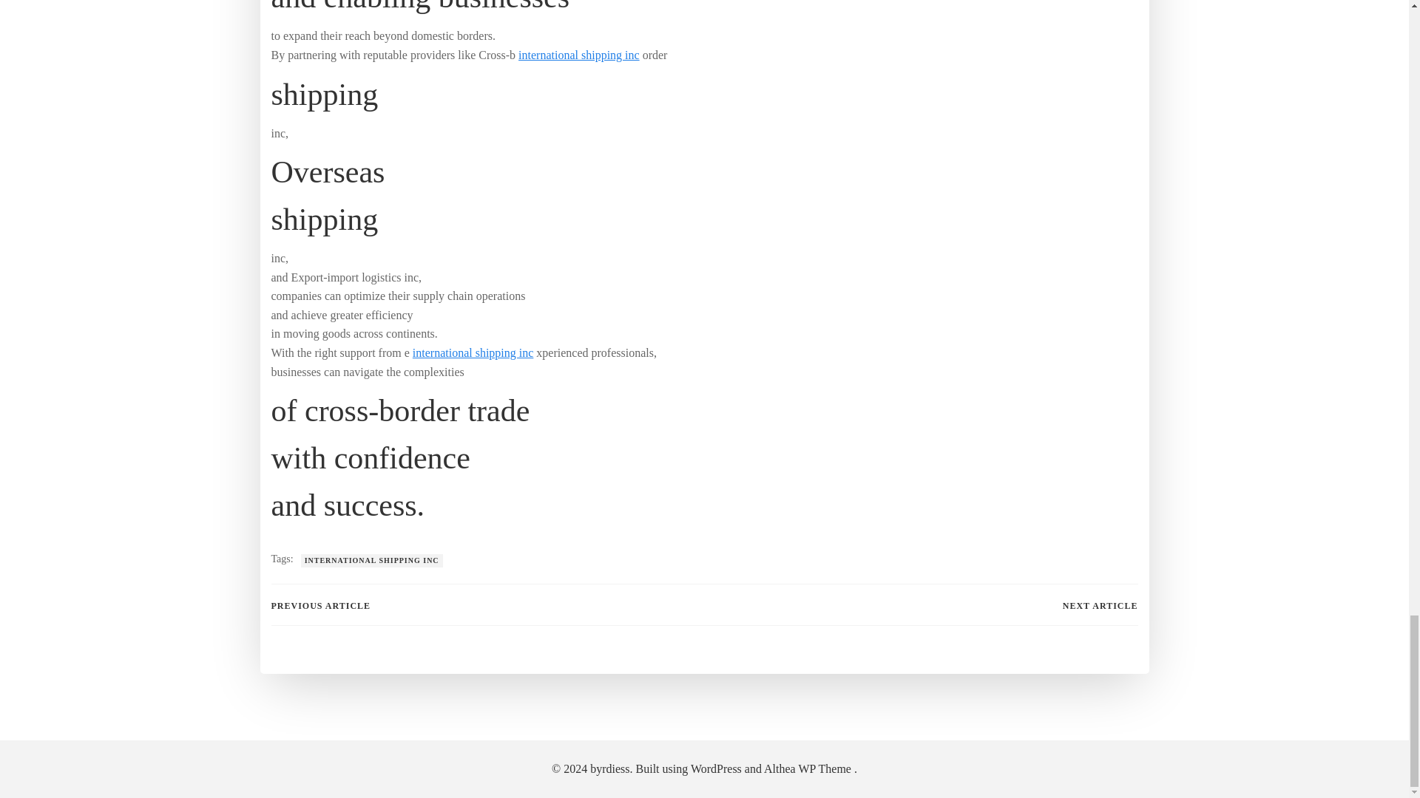  I want to click on PREVIOUS ARTICLE, so click(321, 606).